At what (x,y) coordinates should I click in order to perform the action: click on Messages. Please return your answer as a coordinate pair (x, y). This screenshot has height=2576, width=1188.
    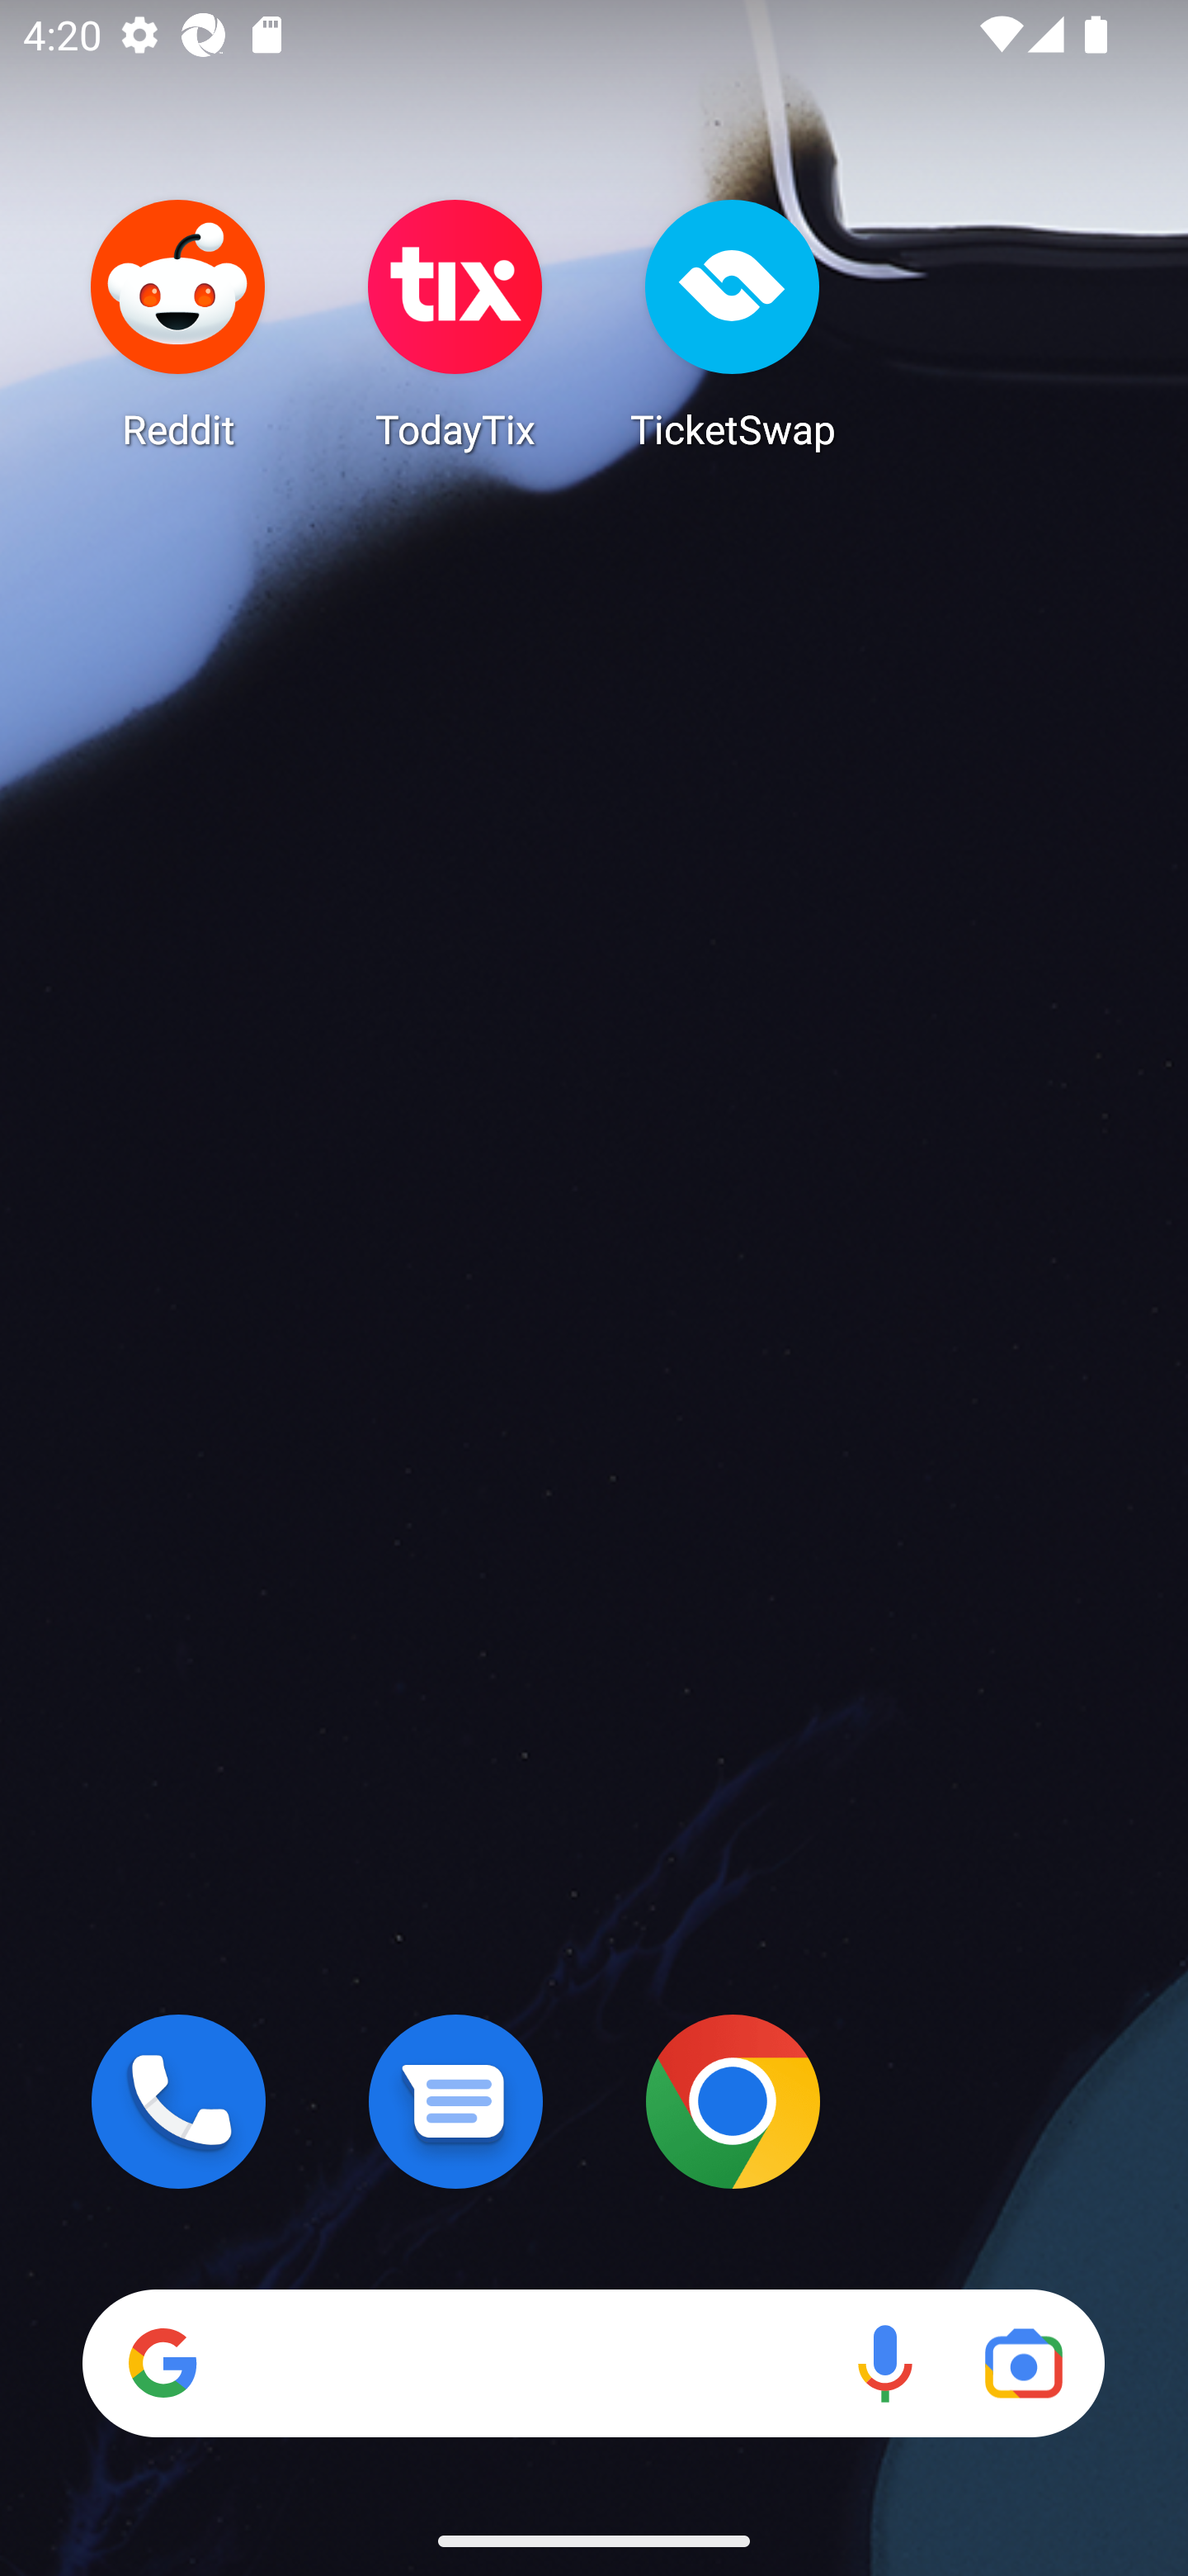
    Looking at the image, I should click on (455, 2101).